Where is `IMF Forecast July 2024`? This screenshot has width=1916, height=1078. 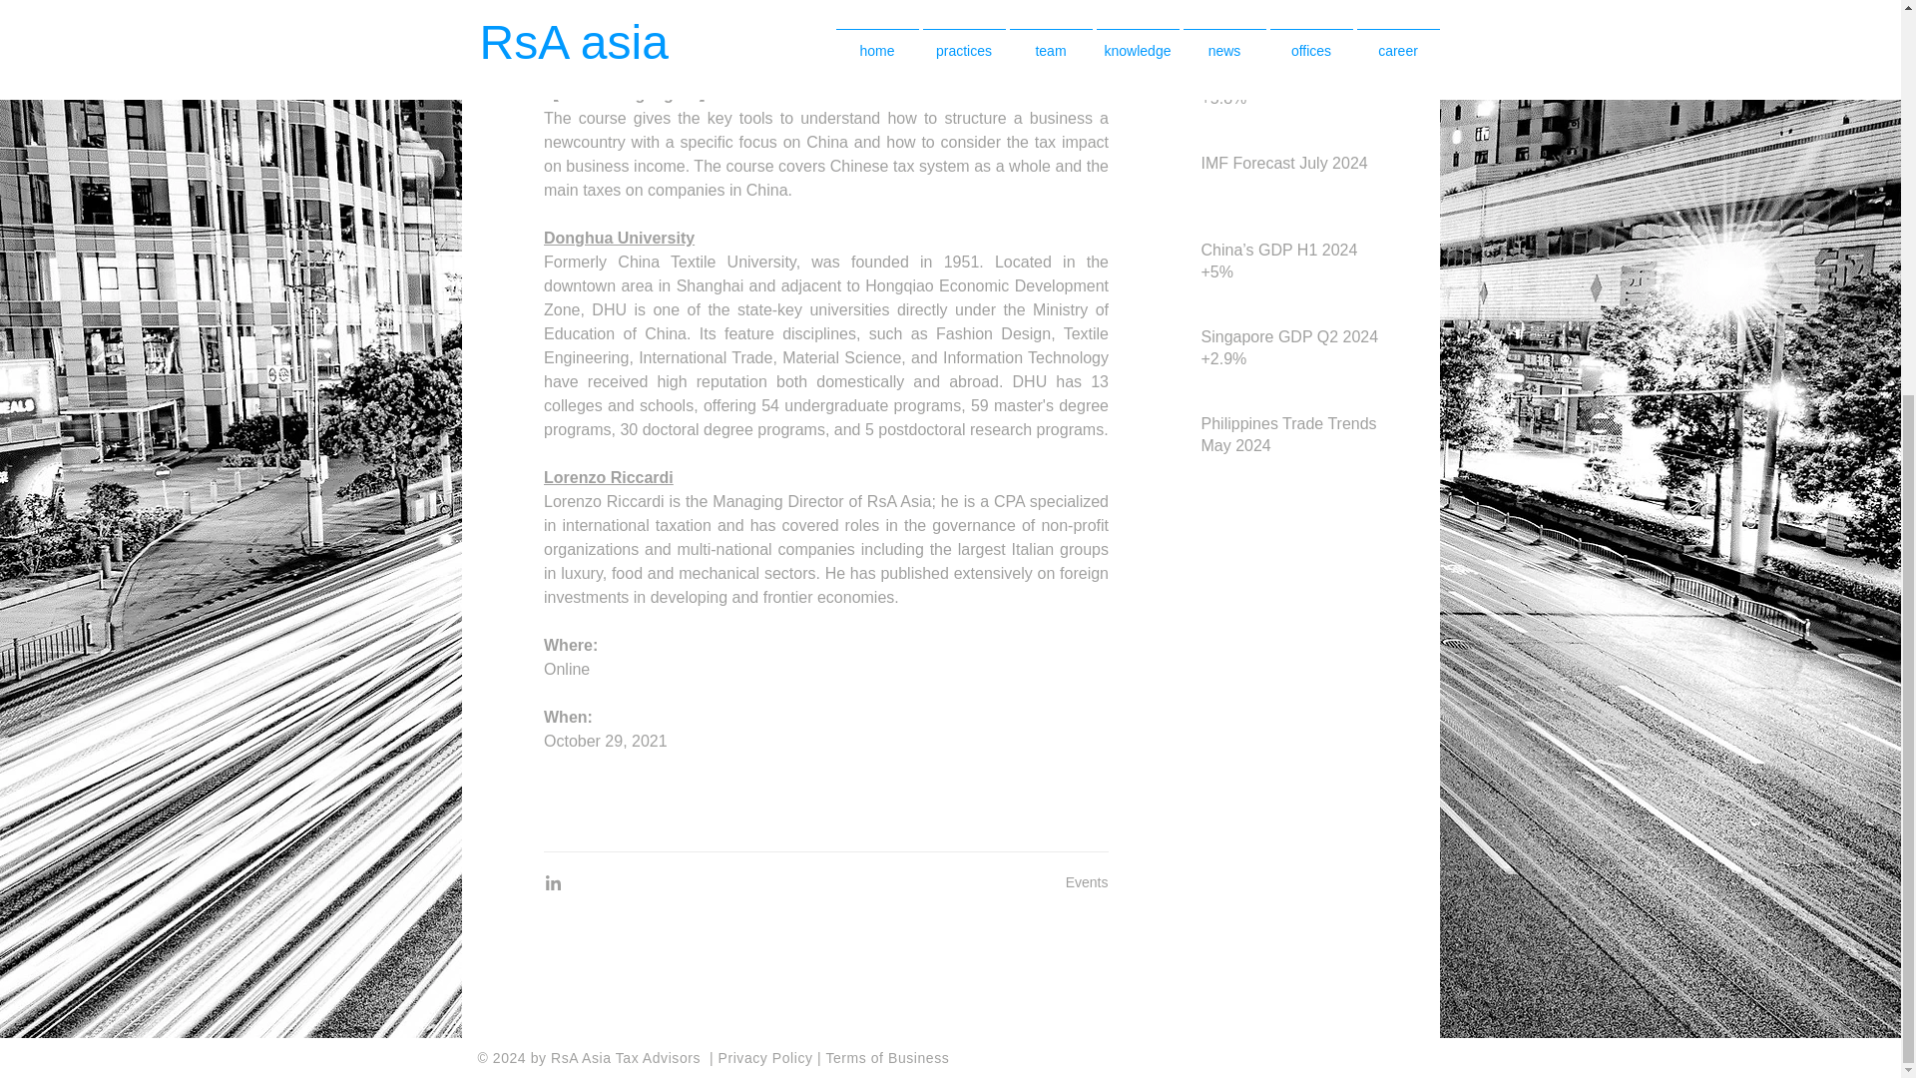 IMF Forecast July 2024 is located at coordinates (1291, 168).